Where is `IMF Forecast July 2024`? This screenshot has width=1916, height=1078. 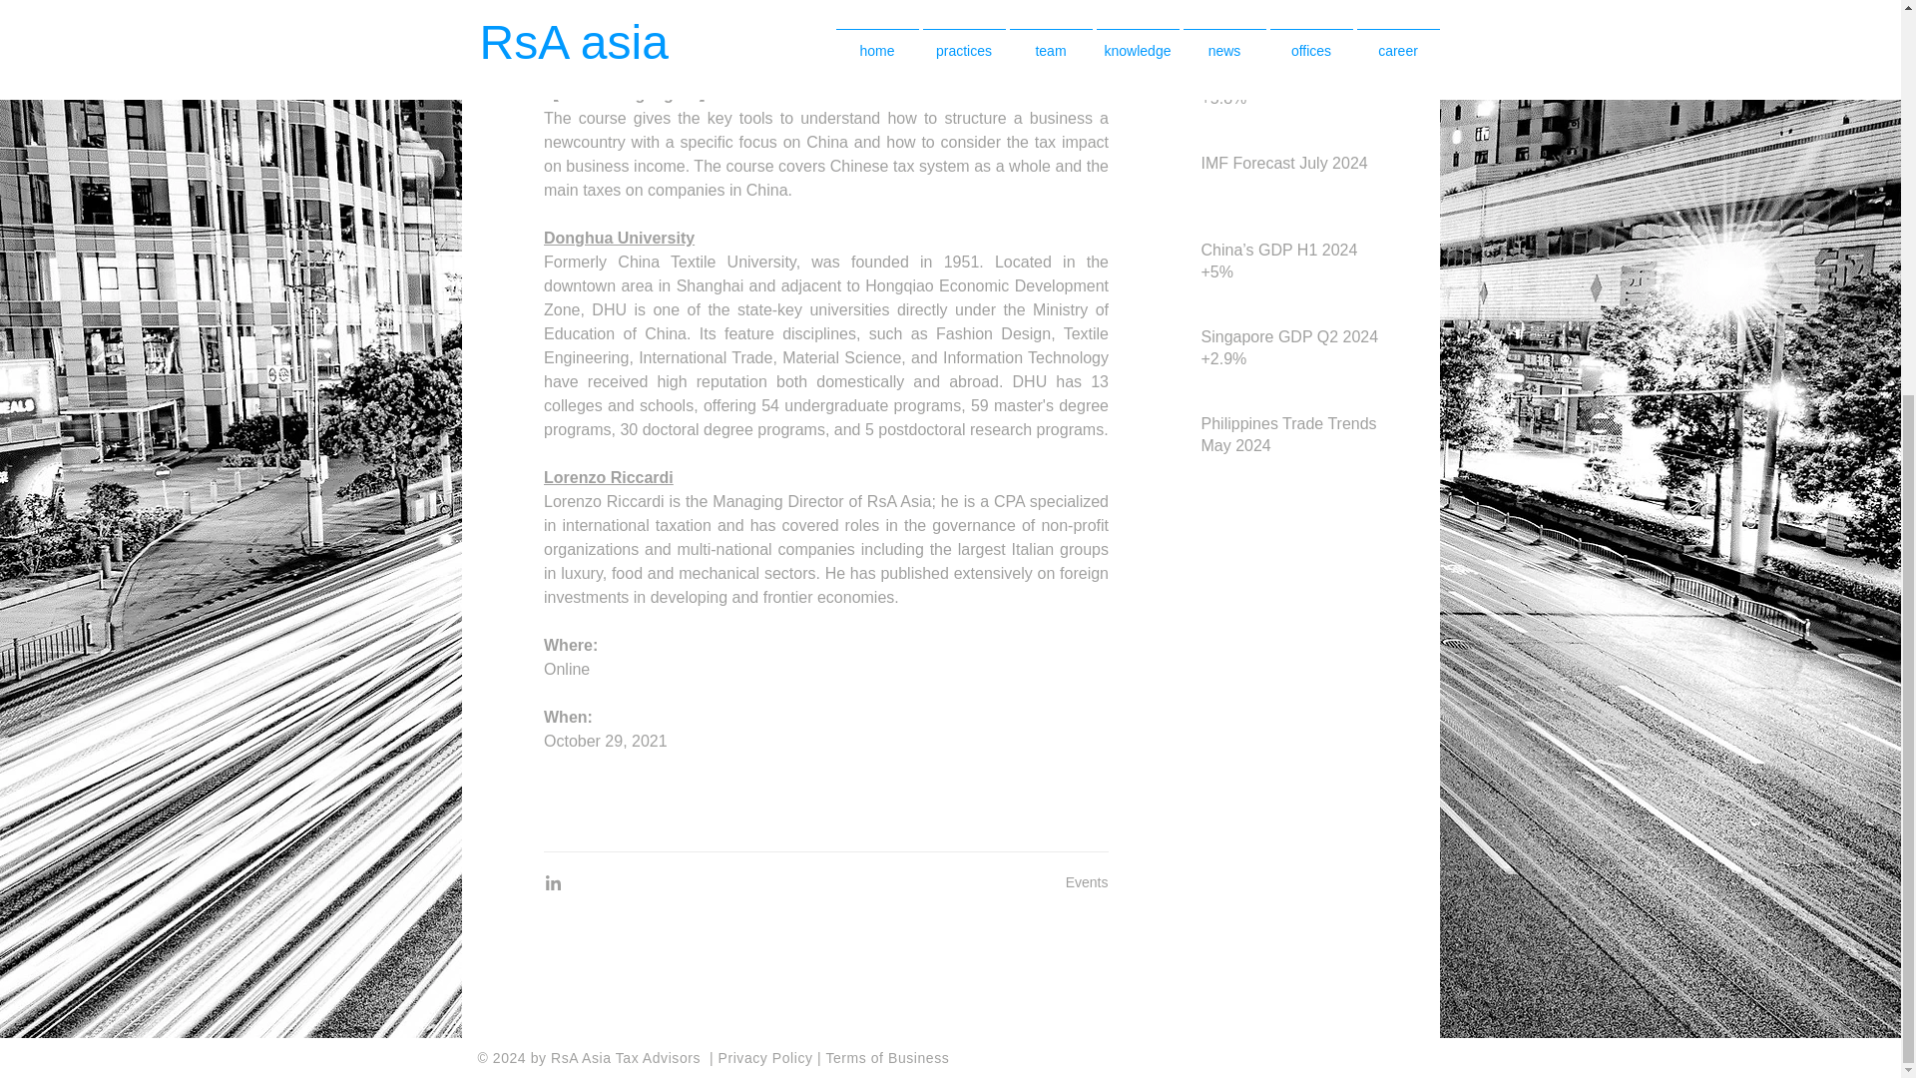 IMF Forecast July 2024 is located at coordinates (1291, 168).